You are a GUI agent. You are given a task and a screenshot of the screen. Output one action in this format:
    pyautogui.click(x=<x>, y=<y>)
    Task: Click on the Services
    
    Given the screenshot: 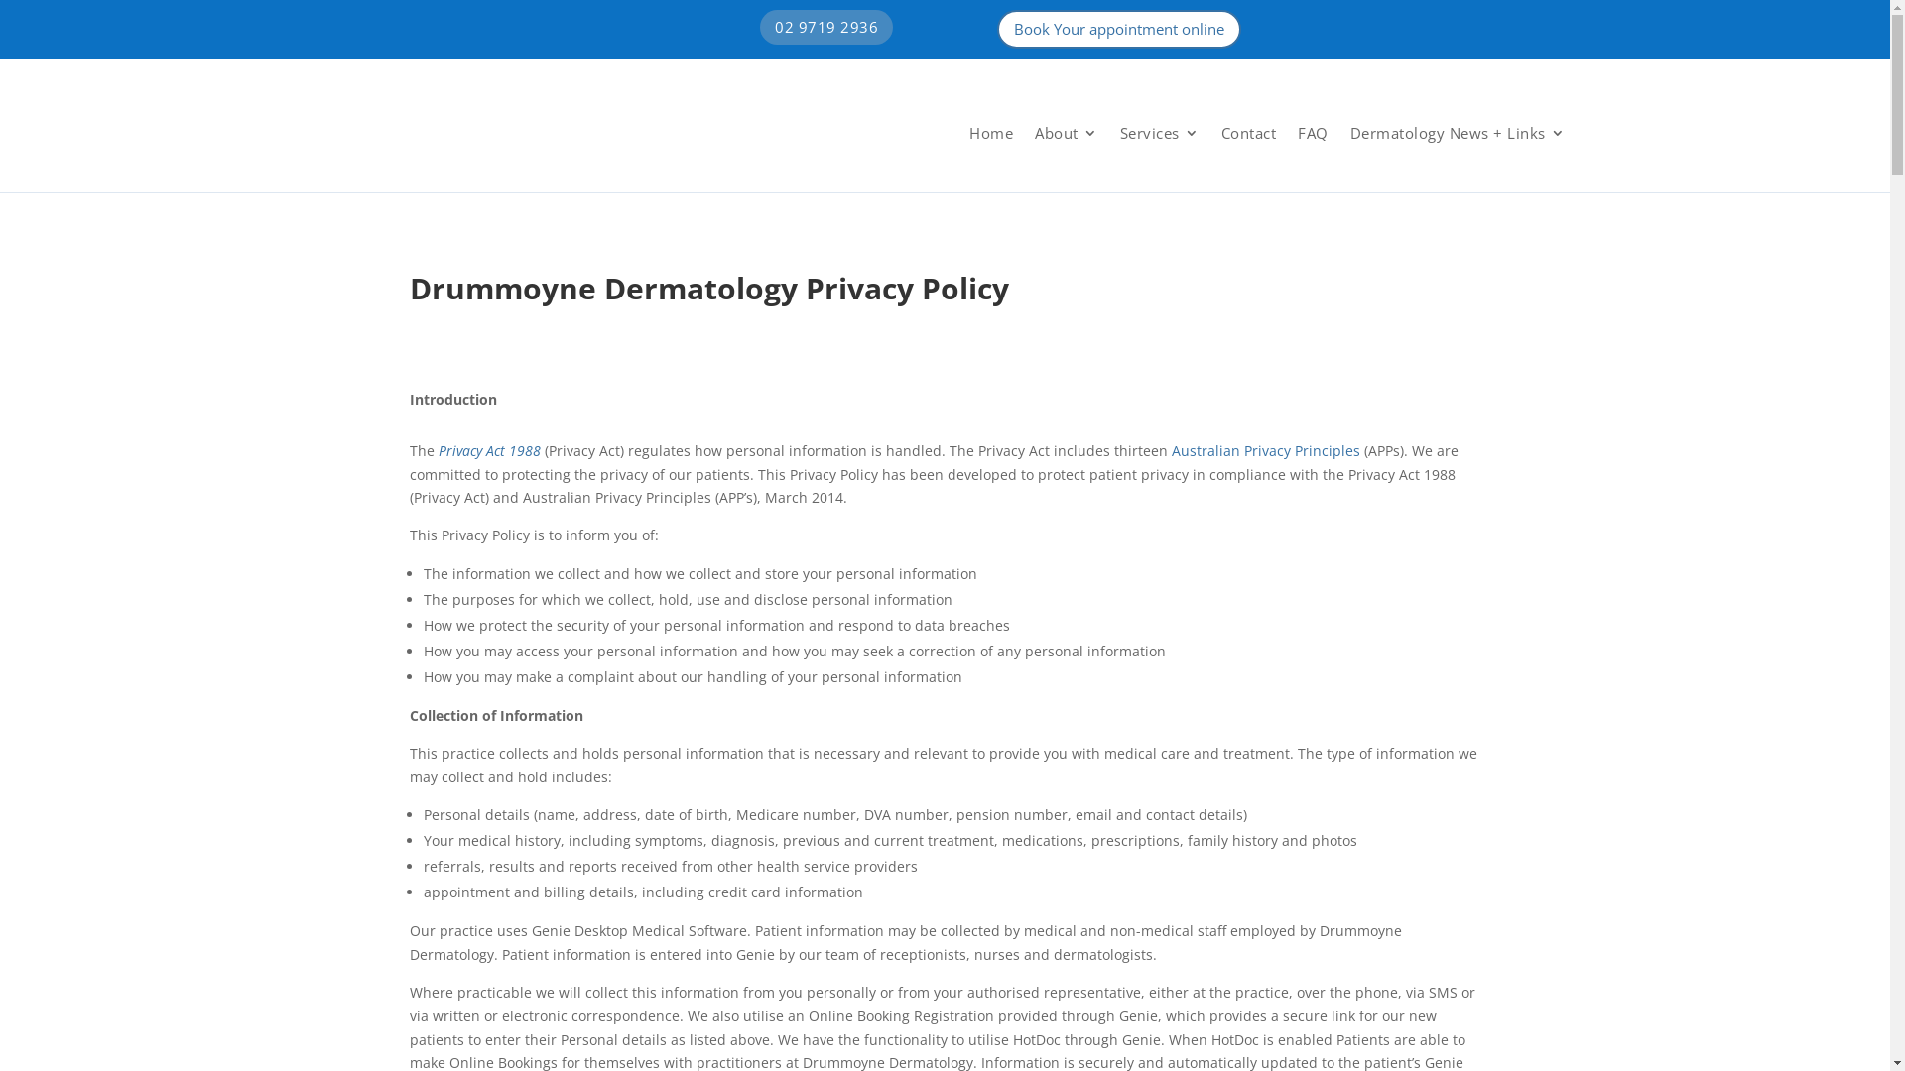 What is the action you would take?
    pyautogui.click(x=1159, y=133)
    